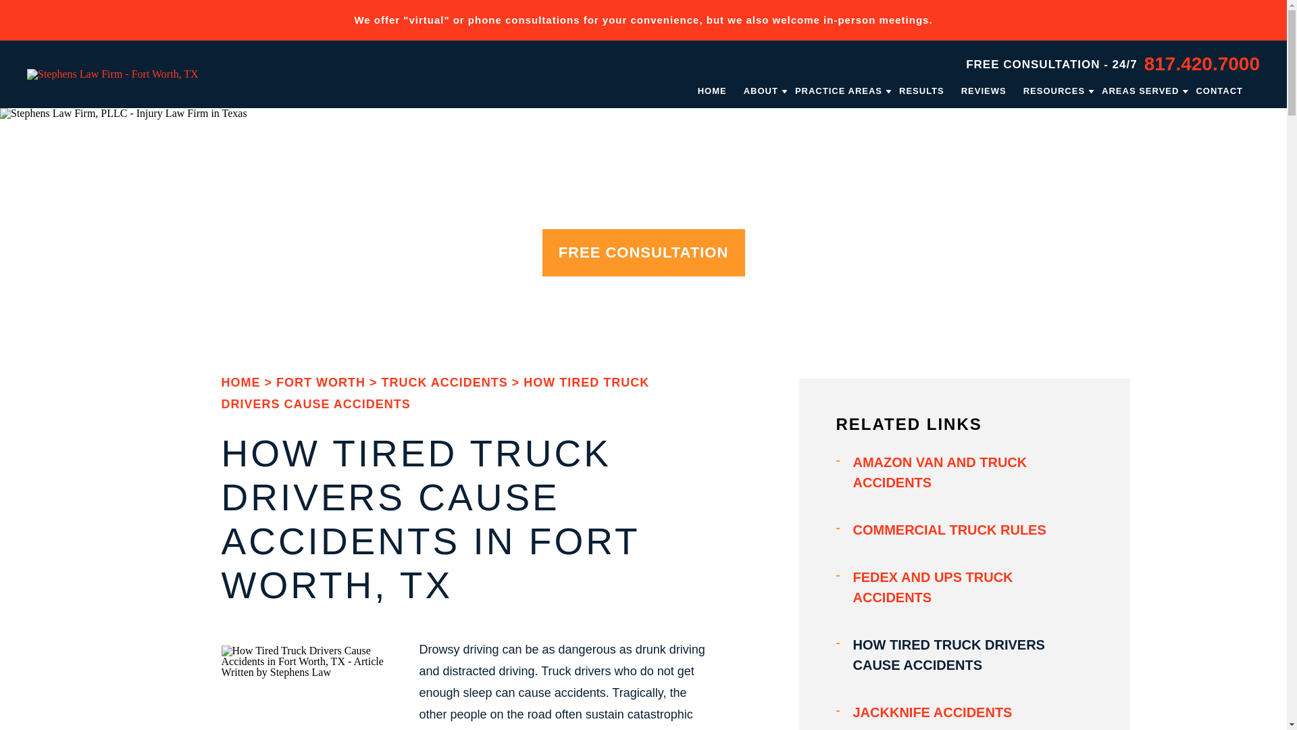 The width and height of the screenshot is (1297, 730). What do you see at coordinates (921, 91) in the screenshot?
I see `RESULTS` at bounding box center [921, 91].